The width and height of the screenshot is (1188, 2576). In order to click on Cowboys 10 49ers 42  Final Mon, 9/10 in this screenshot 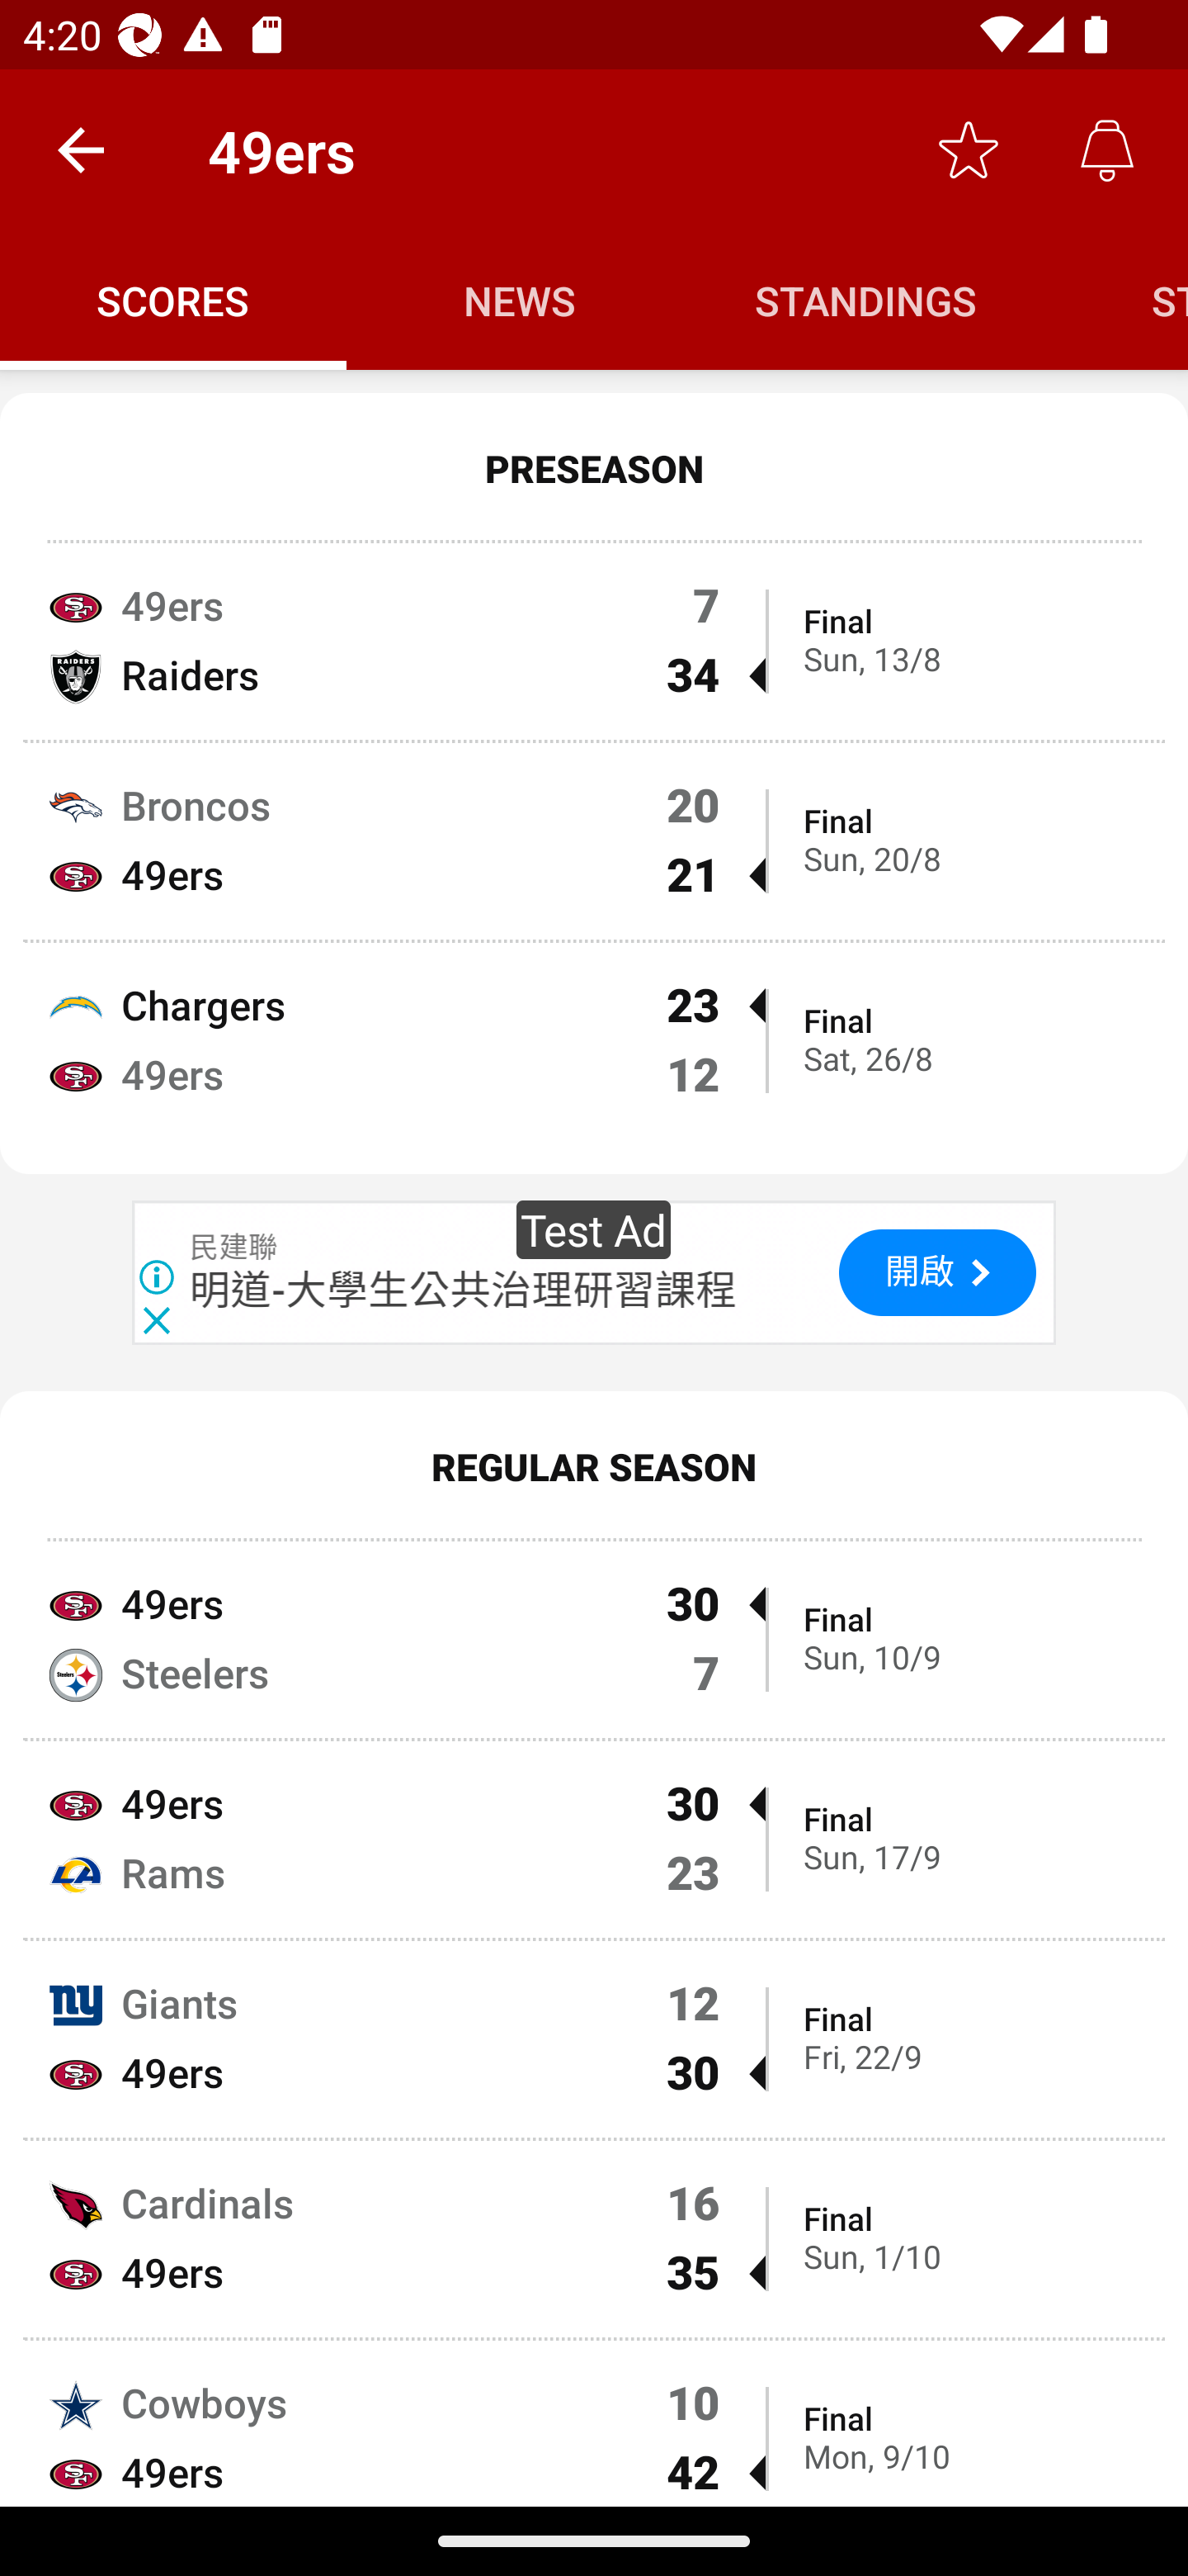, I will do `click(594, 2424)`.